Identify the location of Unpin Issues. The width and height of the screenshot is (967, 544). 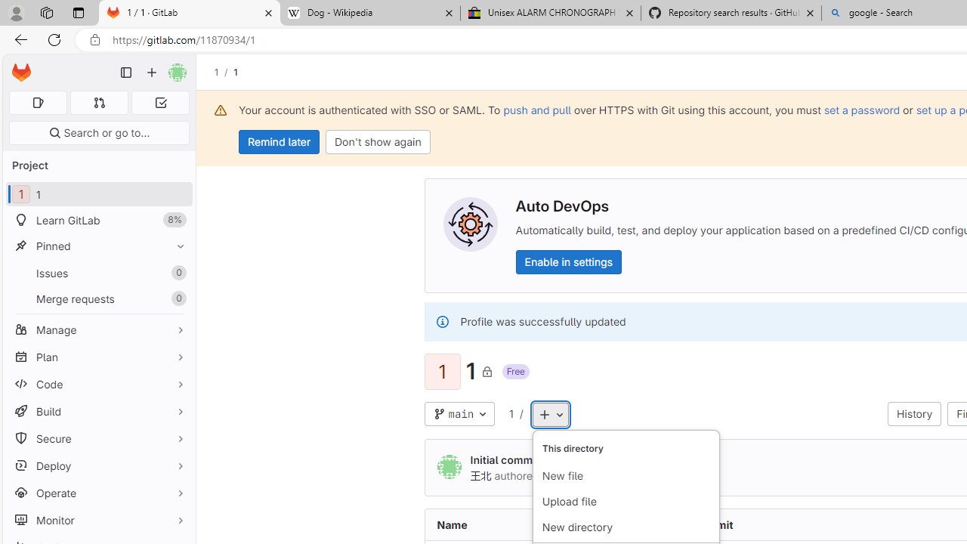
(177, 273).